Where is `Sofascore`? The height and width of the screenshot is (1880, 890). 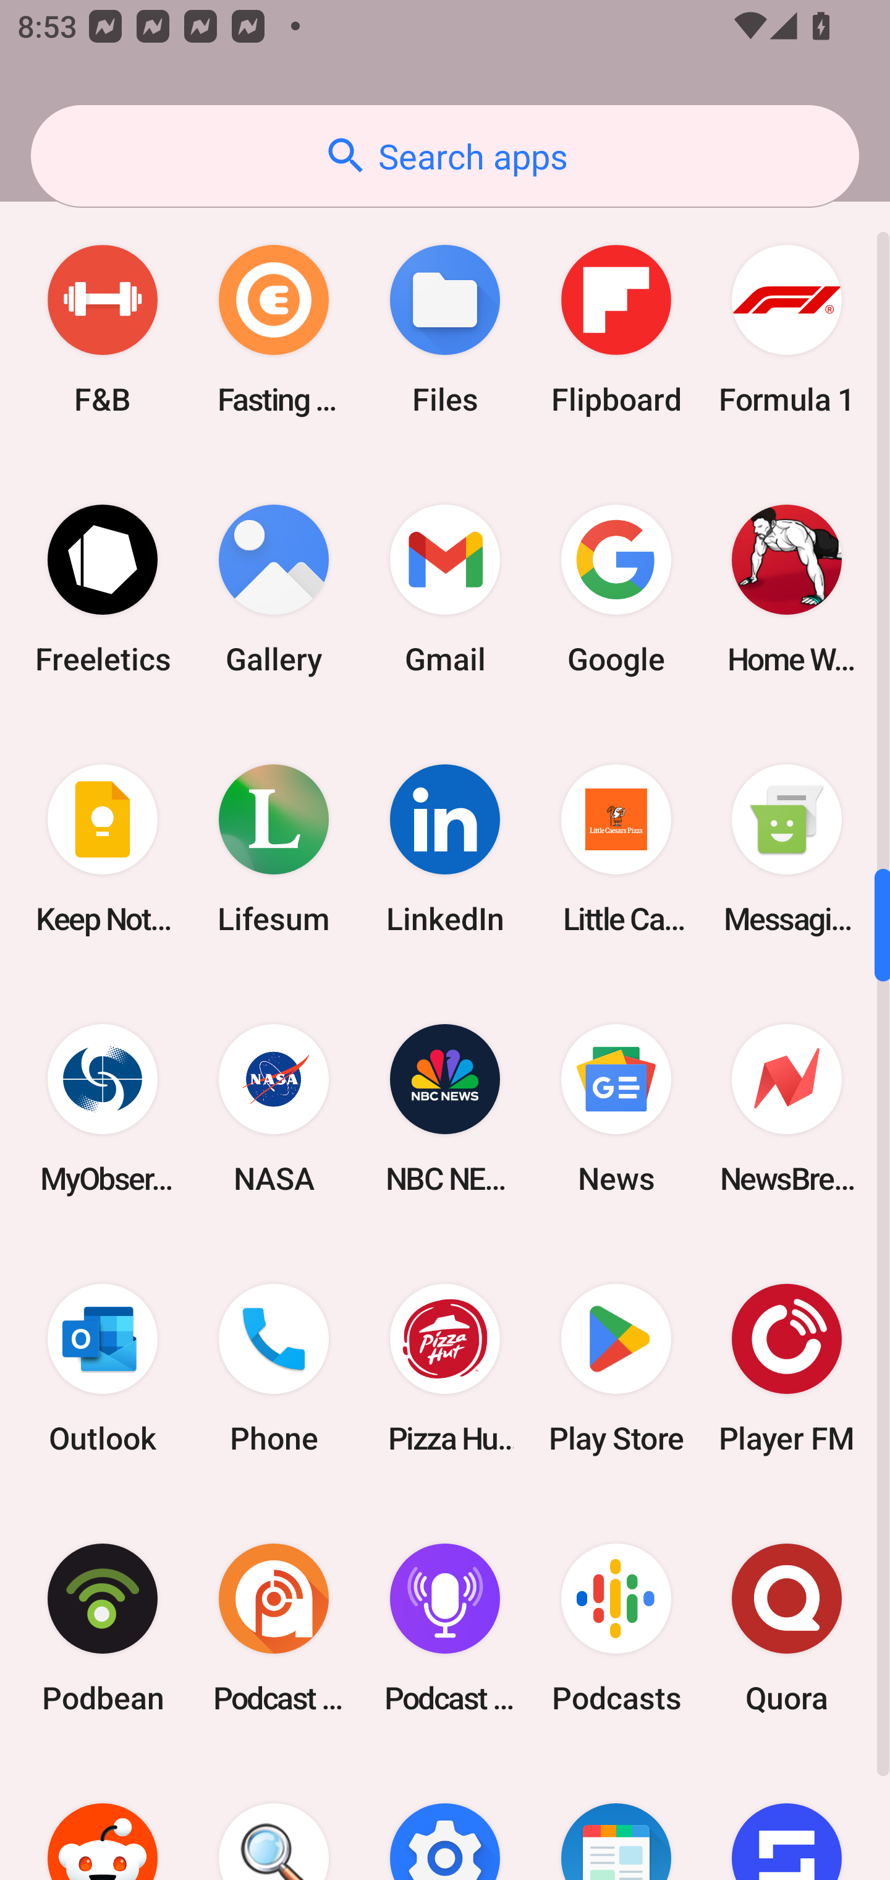
Sofascore is located at coordinates (787, 1819).